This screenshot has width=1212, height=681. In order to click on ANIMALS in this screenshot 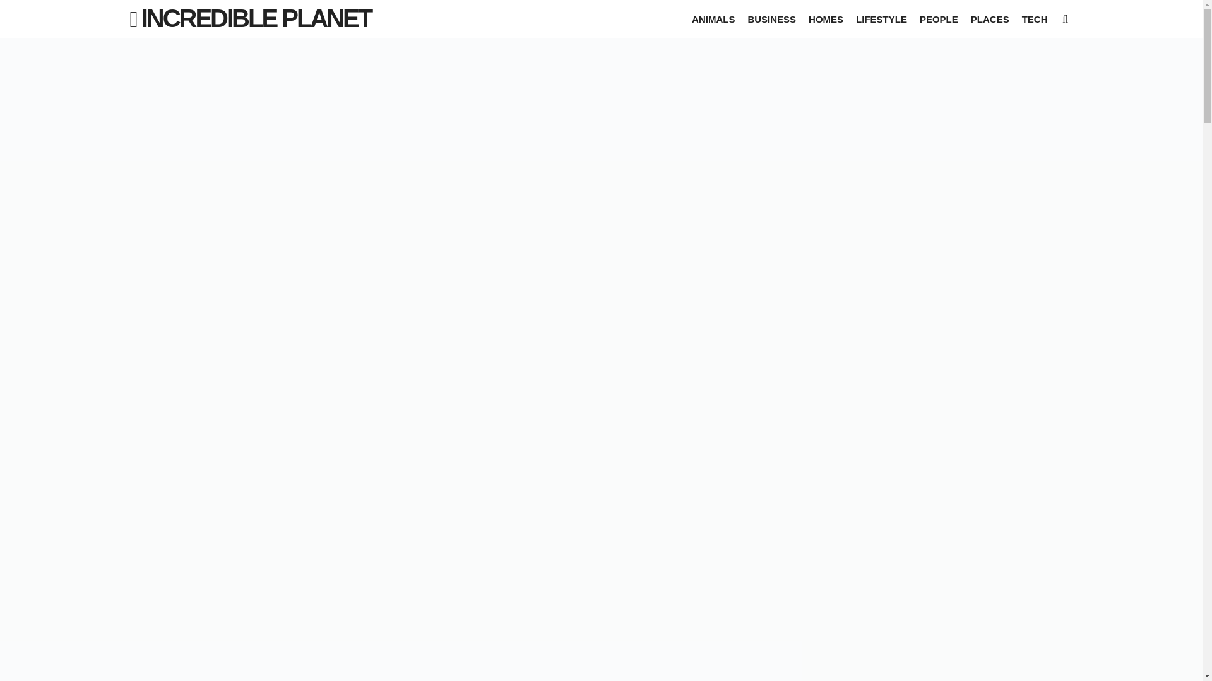, I will do `click(713, 19)`.